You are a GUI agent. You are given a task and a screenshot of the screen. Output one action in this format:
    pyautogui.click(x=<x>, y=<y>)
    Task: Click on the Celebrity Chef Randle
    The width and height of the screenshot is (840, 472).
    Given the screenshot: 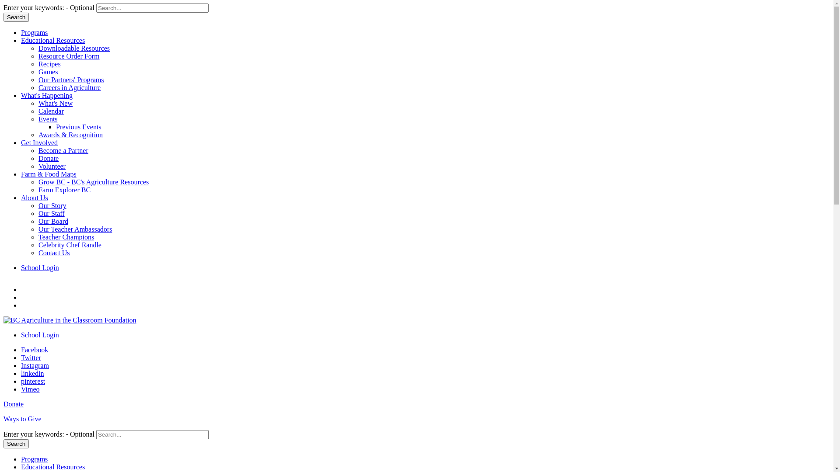 What is the action you would take?
    pyautogui.click(x=70, y=245)
    